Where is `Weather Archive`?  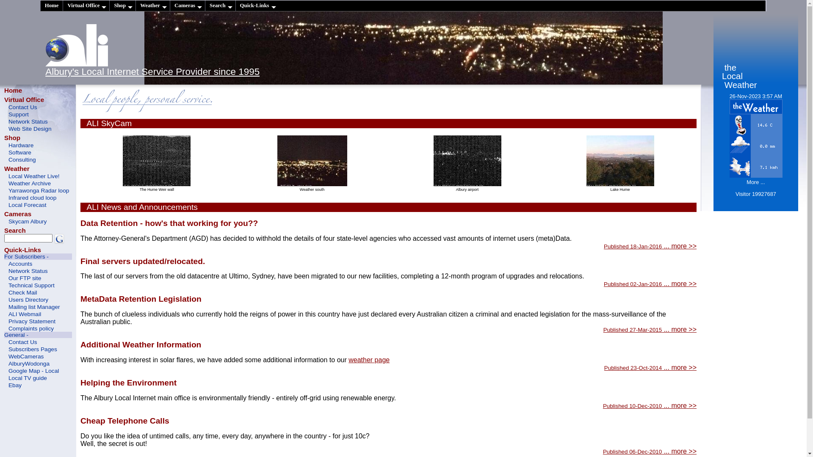 Weather Archive is located at coordinates (38, 183).